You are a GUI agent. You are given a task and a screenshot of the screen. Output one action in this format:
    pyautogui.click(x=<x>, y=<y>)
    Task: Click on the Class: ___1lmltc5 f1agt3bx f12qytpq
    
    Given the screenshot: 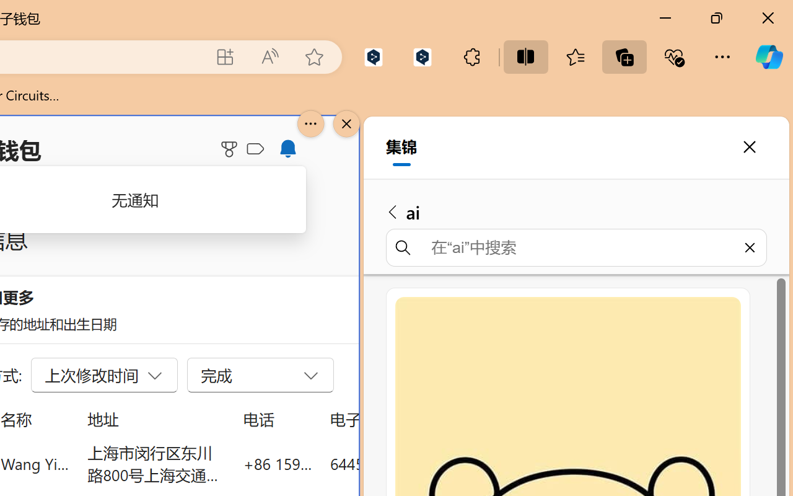 What is the action you would take?
    pyautogui.click(x=255, y=149)
    